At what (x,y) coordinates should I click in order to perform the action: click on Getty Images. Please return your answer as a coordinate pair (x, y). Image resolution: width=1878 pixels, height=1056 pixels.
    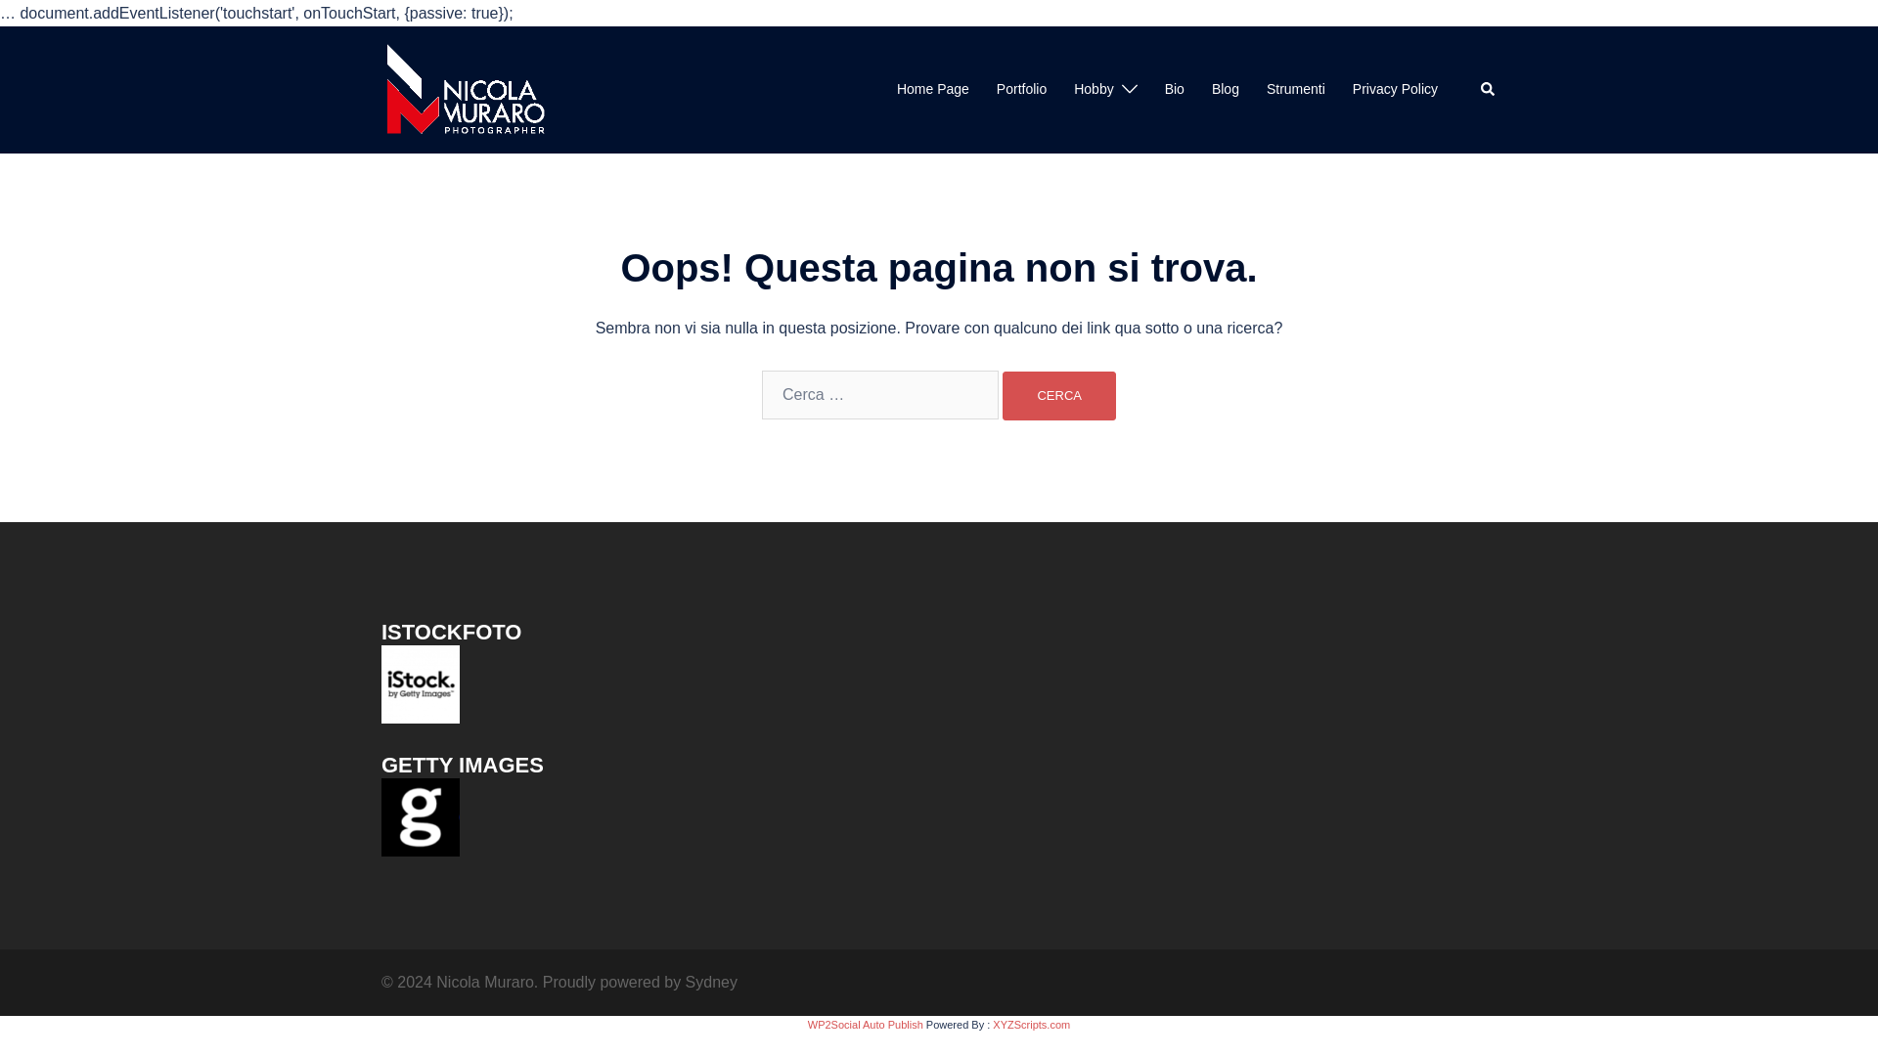
    Looking at the image, I should click on (421, 816).